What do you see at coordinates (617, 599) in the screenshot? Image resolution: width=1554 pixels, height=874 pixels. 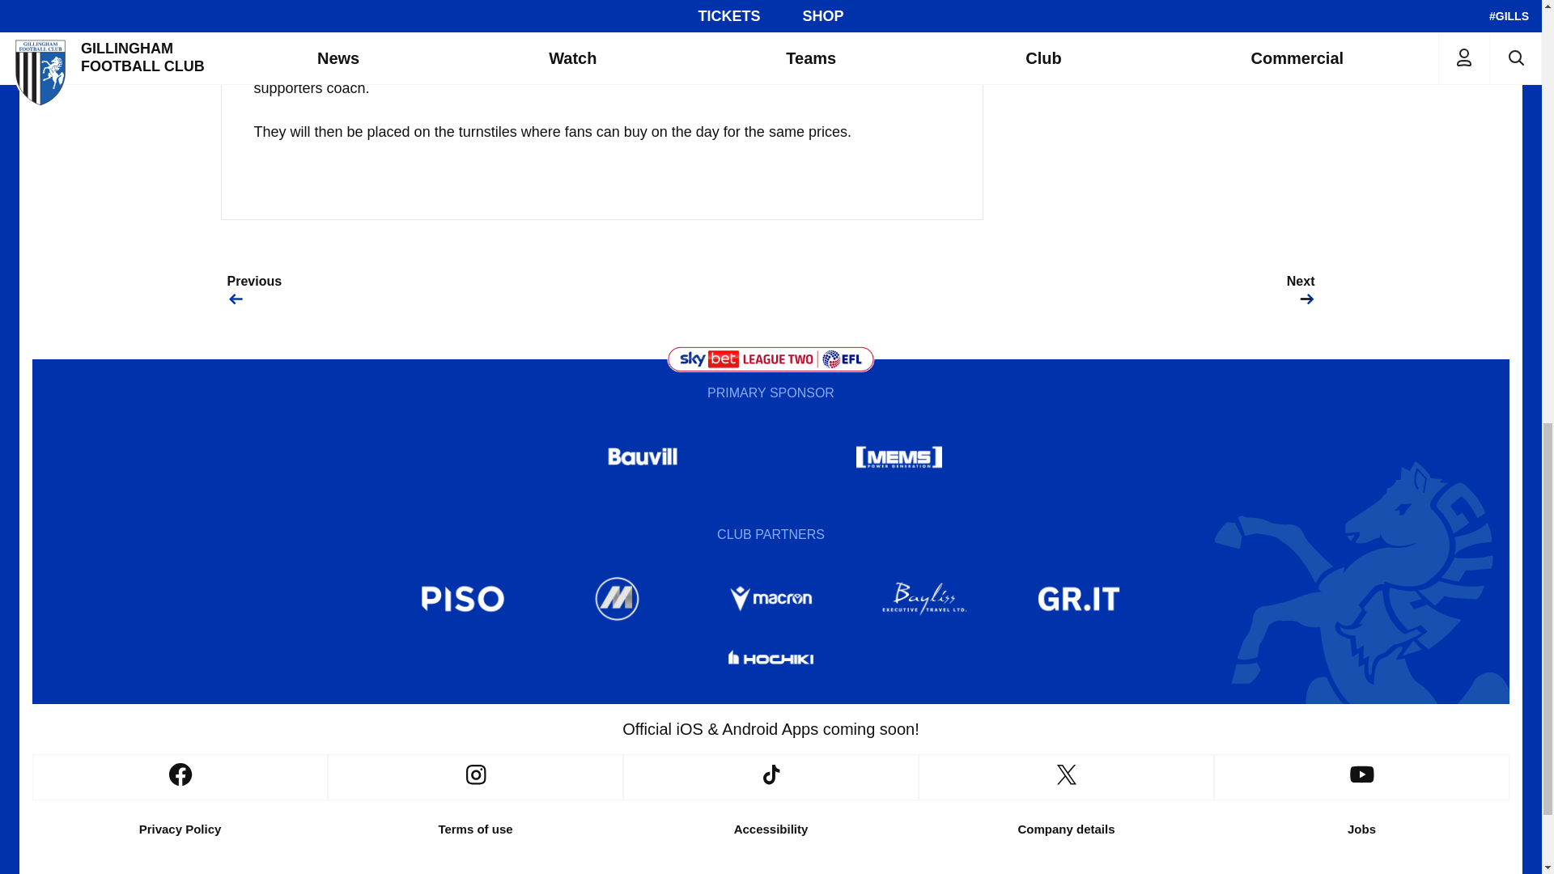 I see `Magnus Search Recruitment` at bounding box center [617, 599].